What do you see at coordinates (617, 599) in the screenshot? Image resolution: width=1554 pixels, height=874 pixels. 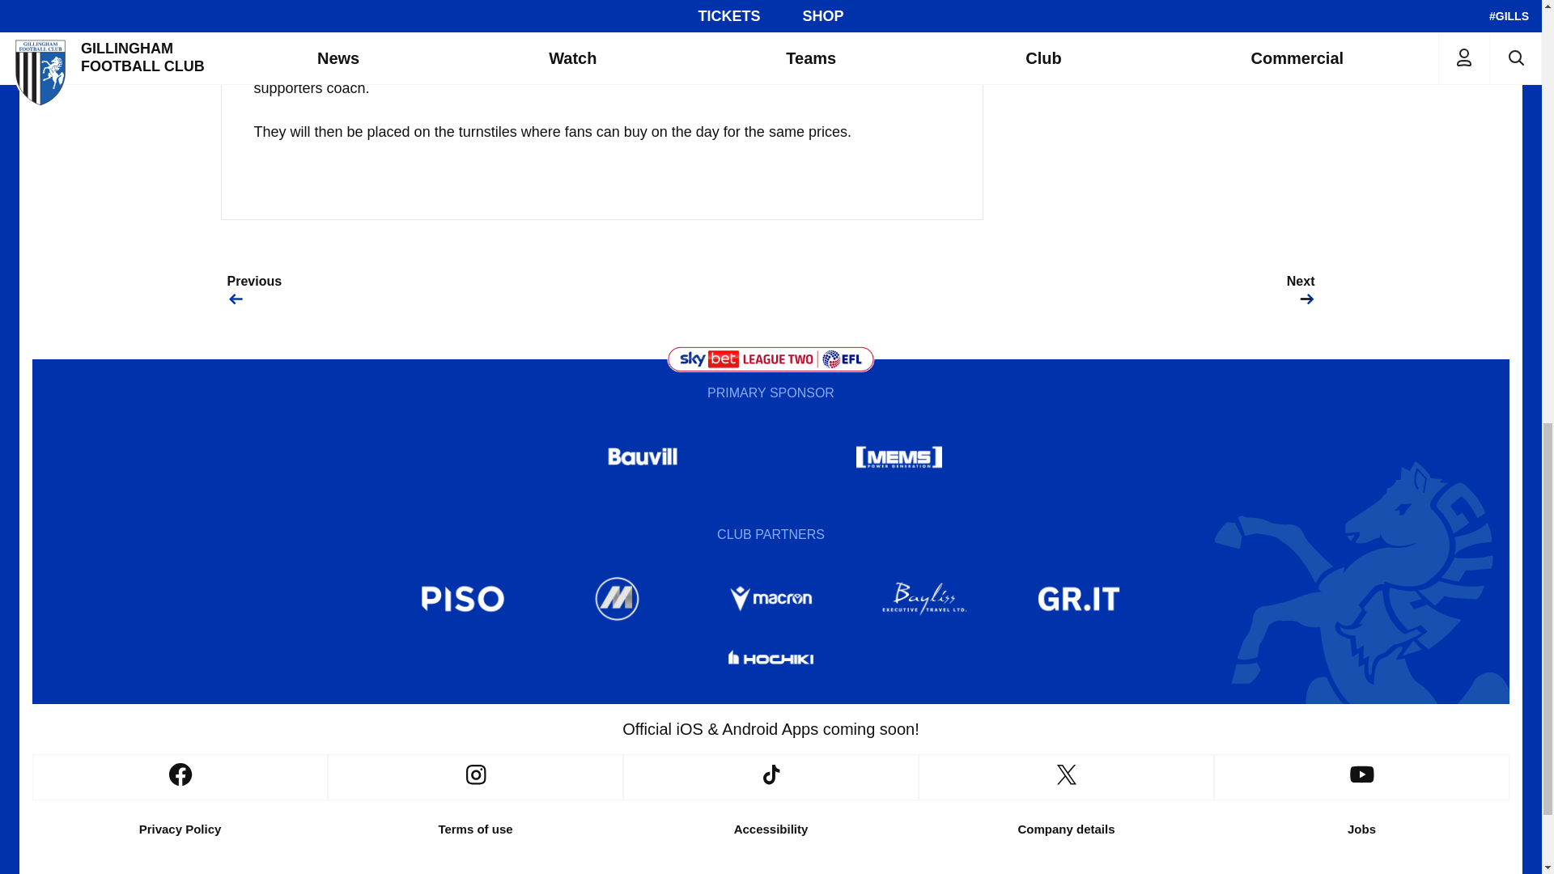 I see `Magnus Search Recruitment` at bounding box center [617, 599].